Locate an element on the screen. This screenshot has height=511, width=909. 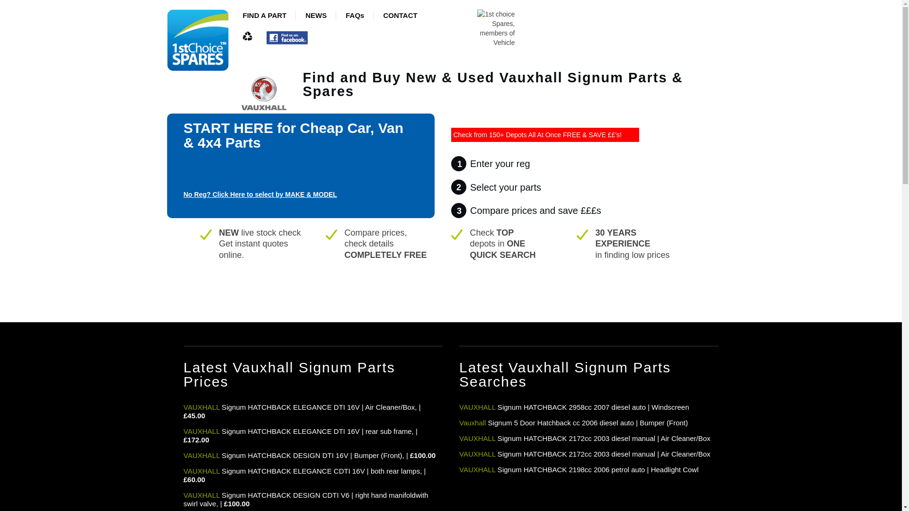
Vauxhall is located at coordinates (472, 422).